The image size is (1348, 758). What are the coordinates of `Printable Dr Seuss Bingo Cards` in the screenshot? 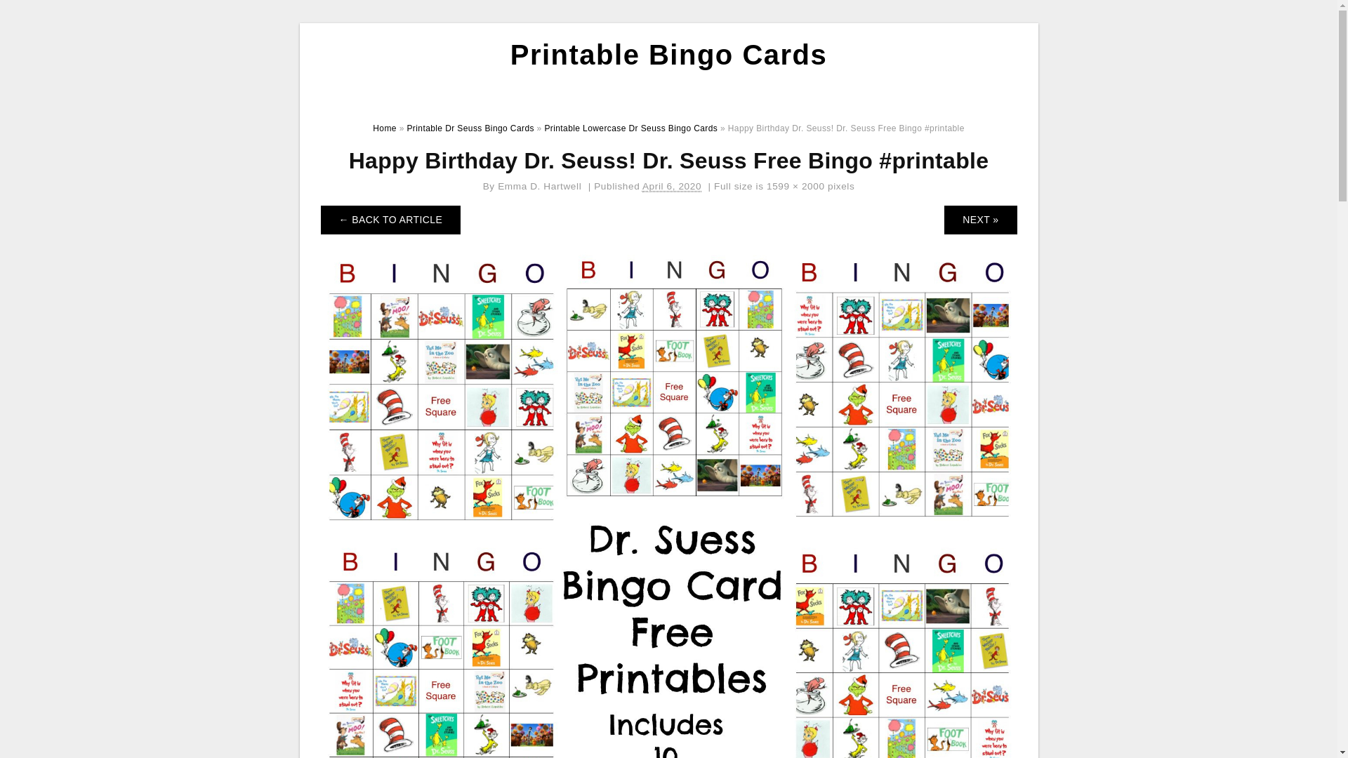 It's located at (470, 128).